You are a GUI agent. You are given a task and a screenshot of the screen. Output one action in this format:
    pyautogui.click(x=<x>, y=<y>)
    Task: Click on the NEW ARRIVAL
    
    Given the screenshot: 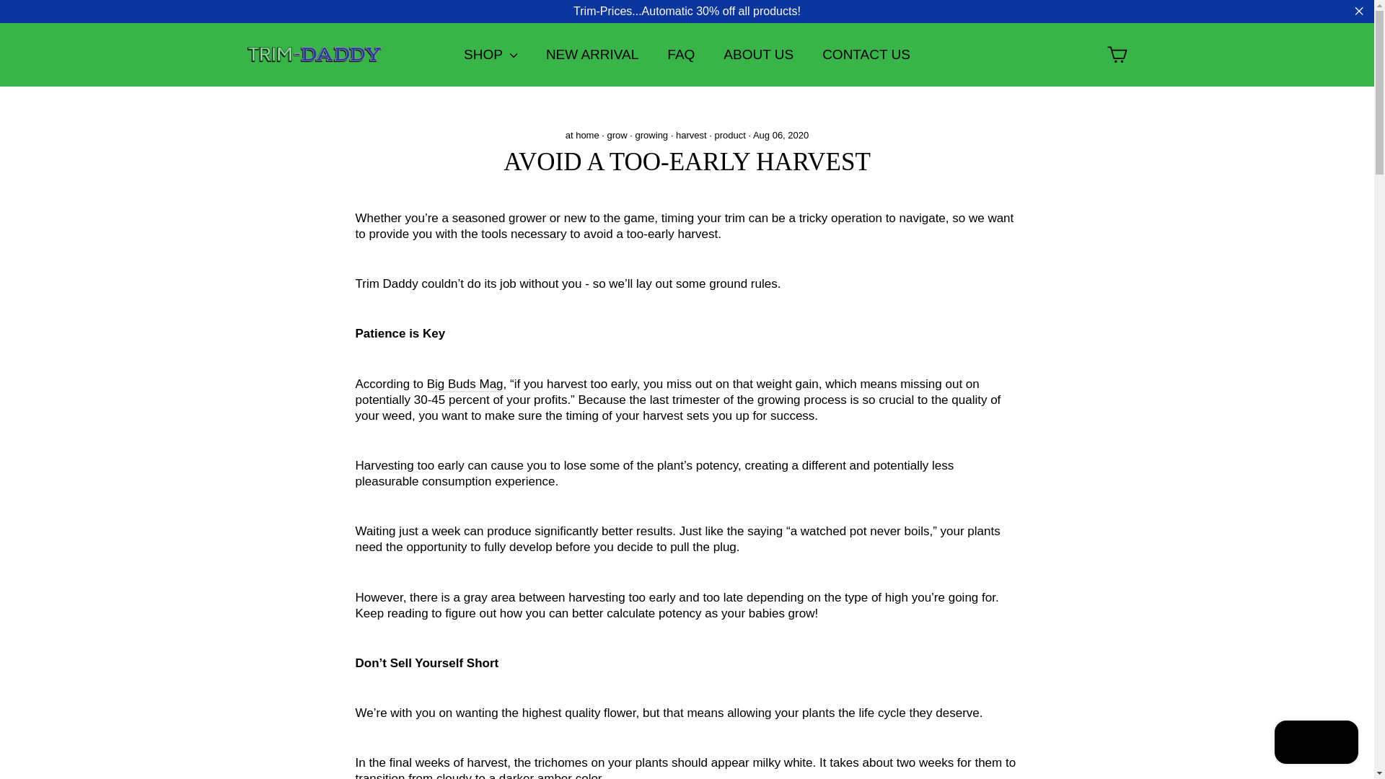 What is the action you would take?
    pyautogui.click(x=592, y=55)
    